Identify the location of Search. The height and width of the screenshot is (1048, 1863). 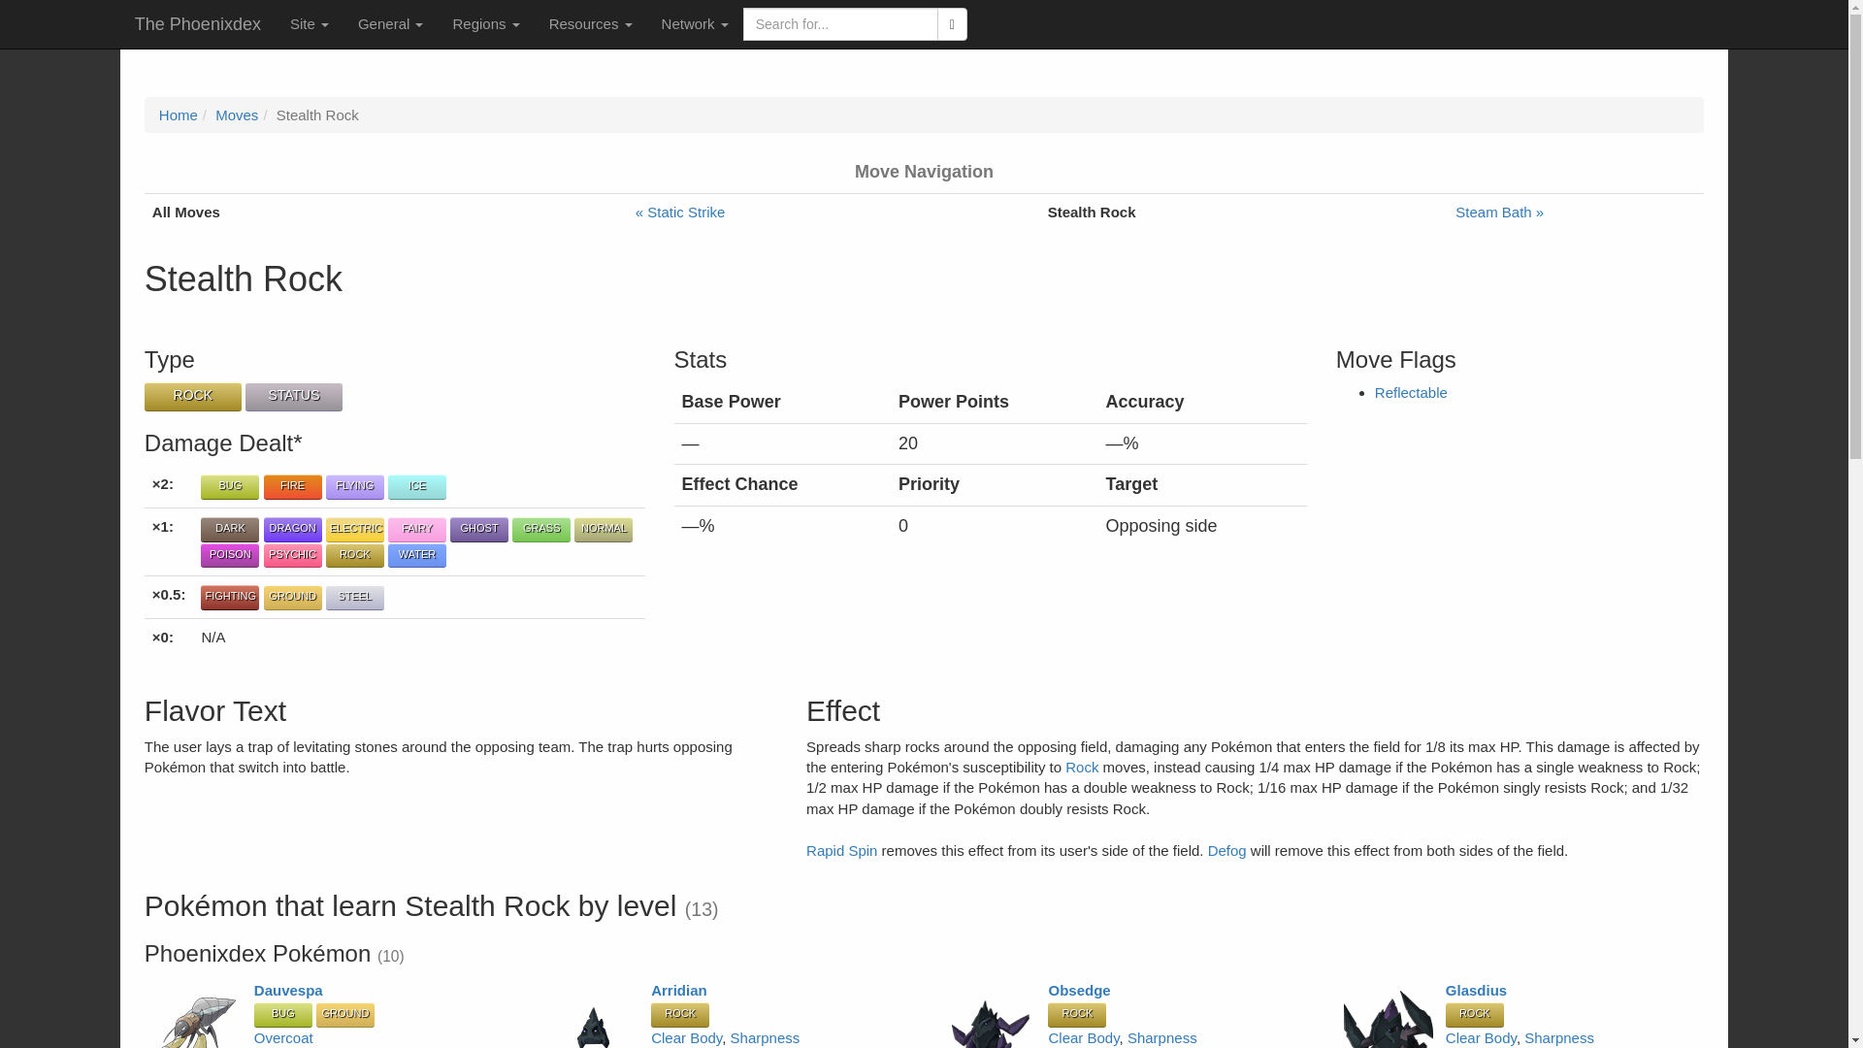
(951, 23).